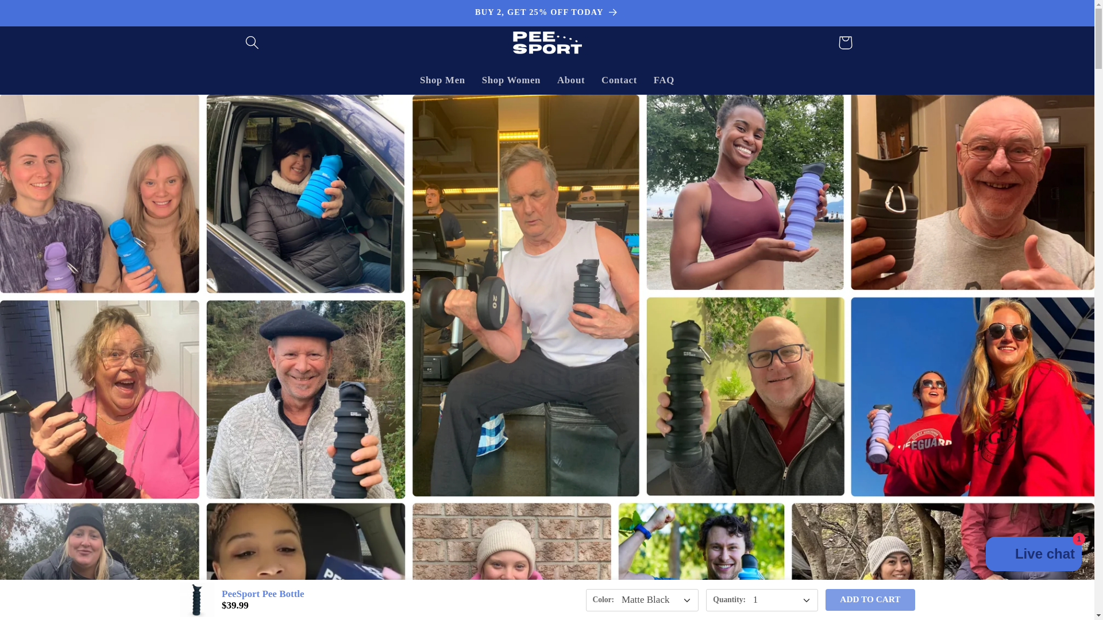 The width and height of the screenshot is (1103, 620). Describe the element at coordinates (664, 80) in the screenshot. I see `FAQ` at that location.